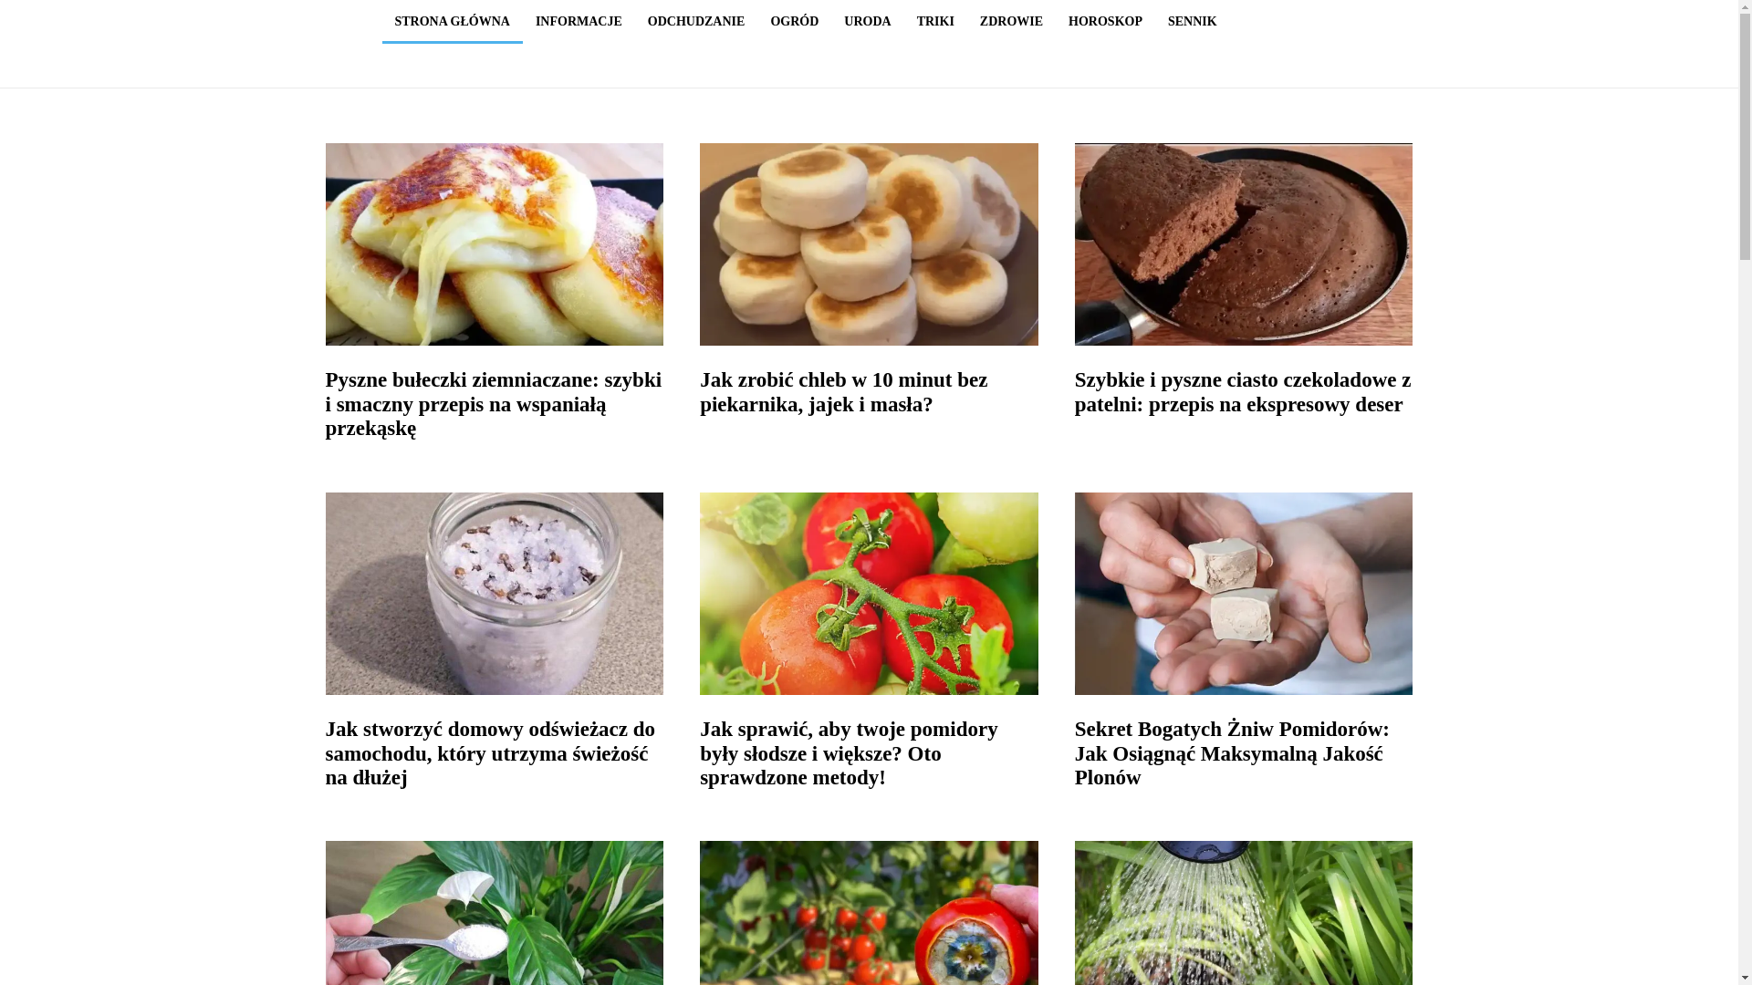 This screenshot has height=985, width=1752. I want to click on INFORMACJE, so click(579, 22).